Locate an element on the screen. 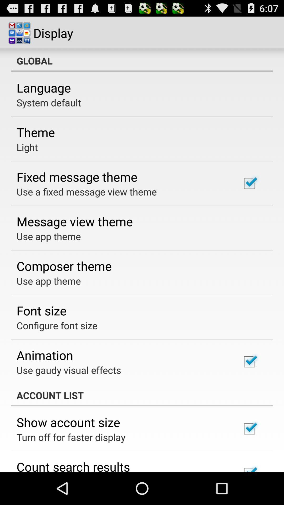 The image size is (284, 505). jump until animation app is located at coordinates (45, 355).